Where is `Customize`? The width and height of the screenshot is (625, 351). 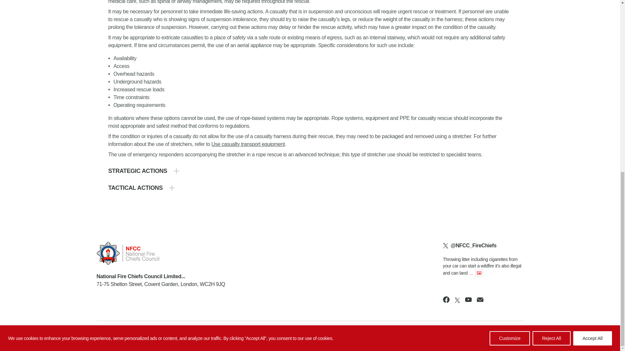 Customize is located at coordinates (510, 4).